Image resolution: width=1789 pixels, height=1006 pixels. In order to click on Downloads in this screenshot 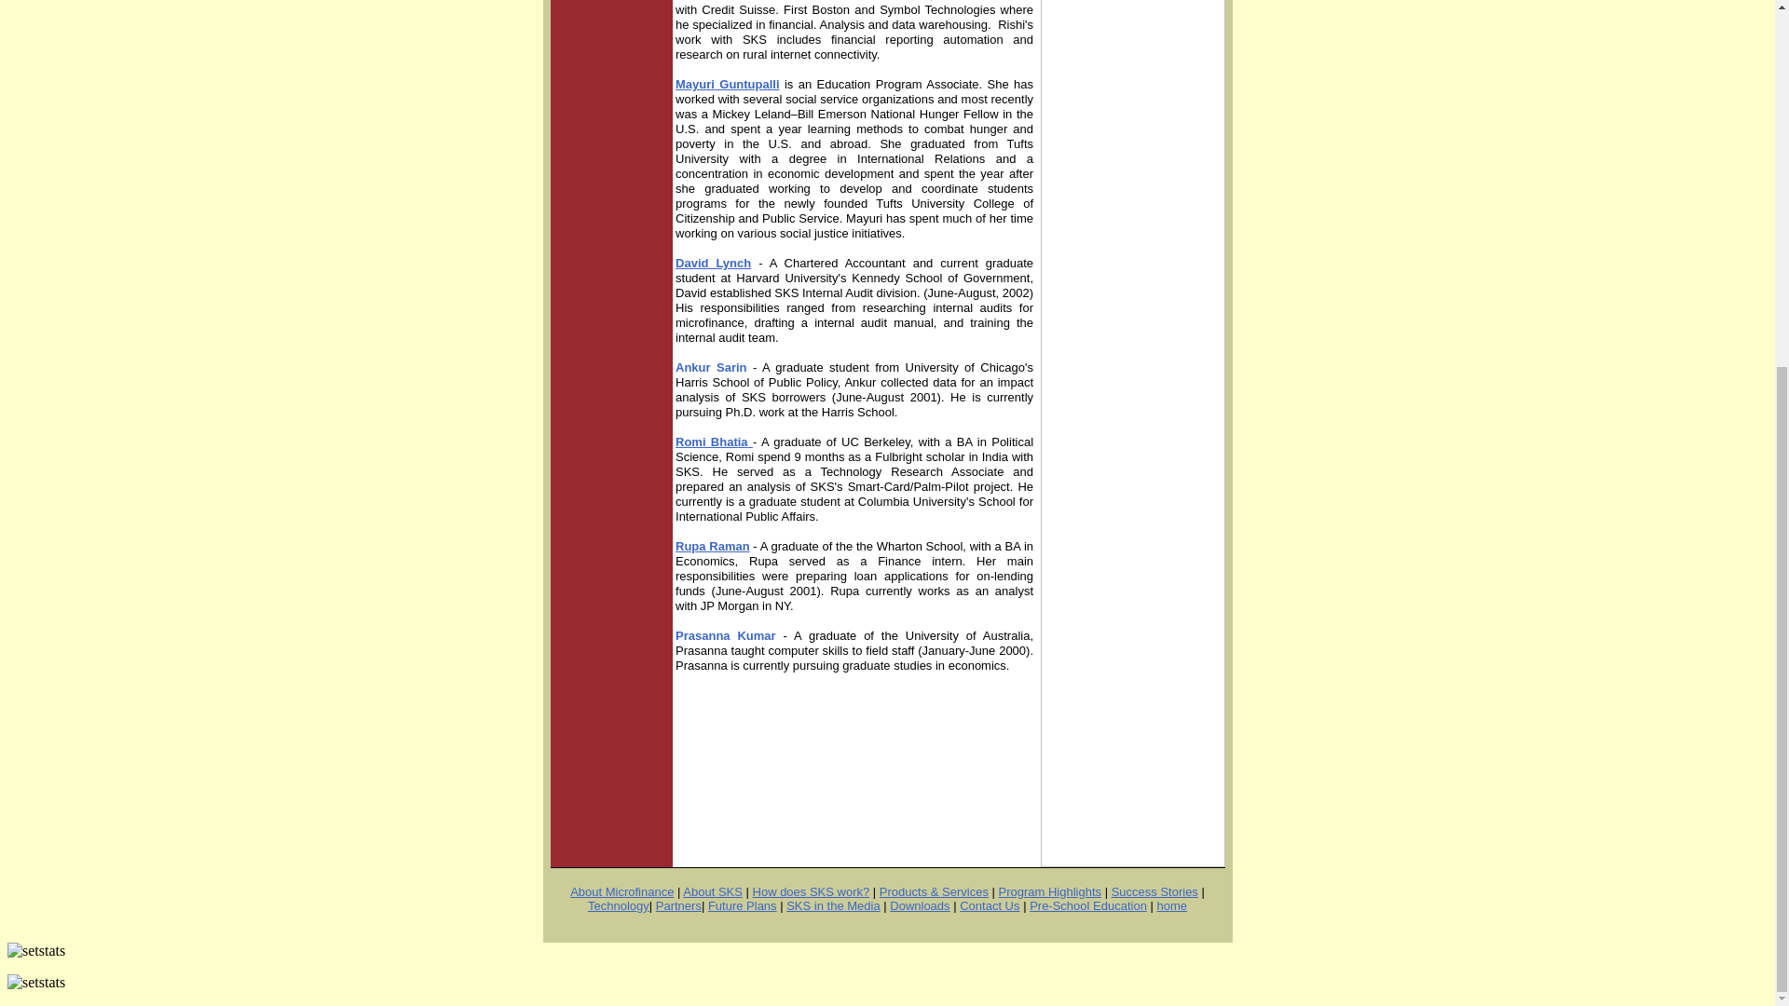, I will do `click(919, 904)`.